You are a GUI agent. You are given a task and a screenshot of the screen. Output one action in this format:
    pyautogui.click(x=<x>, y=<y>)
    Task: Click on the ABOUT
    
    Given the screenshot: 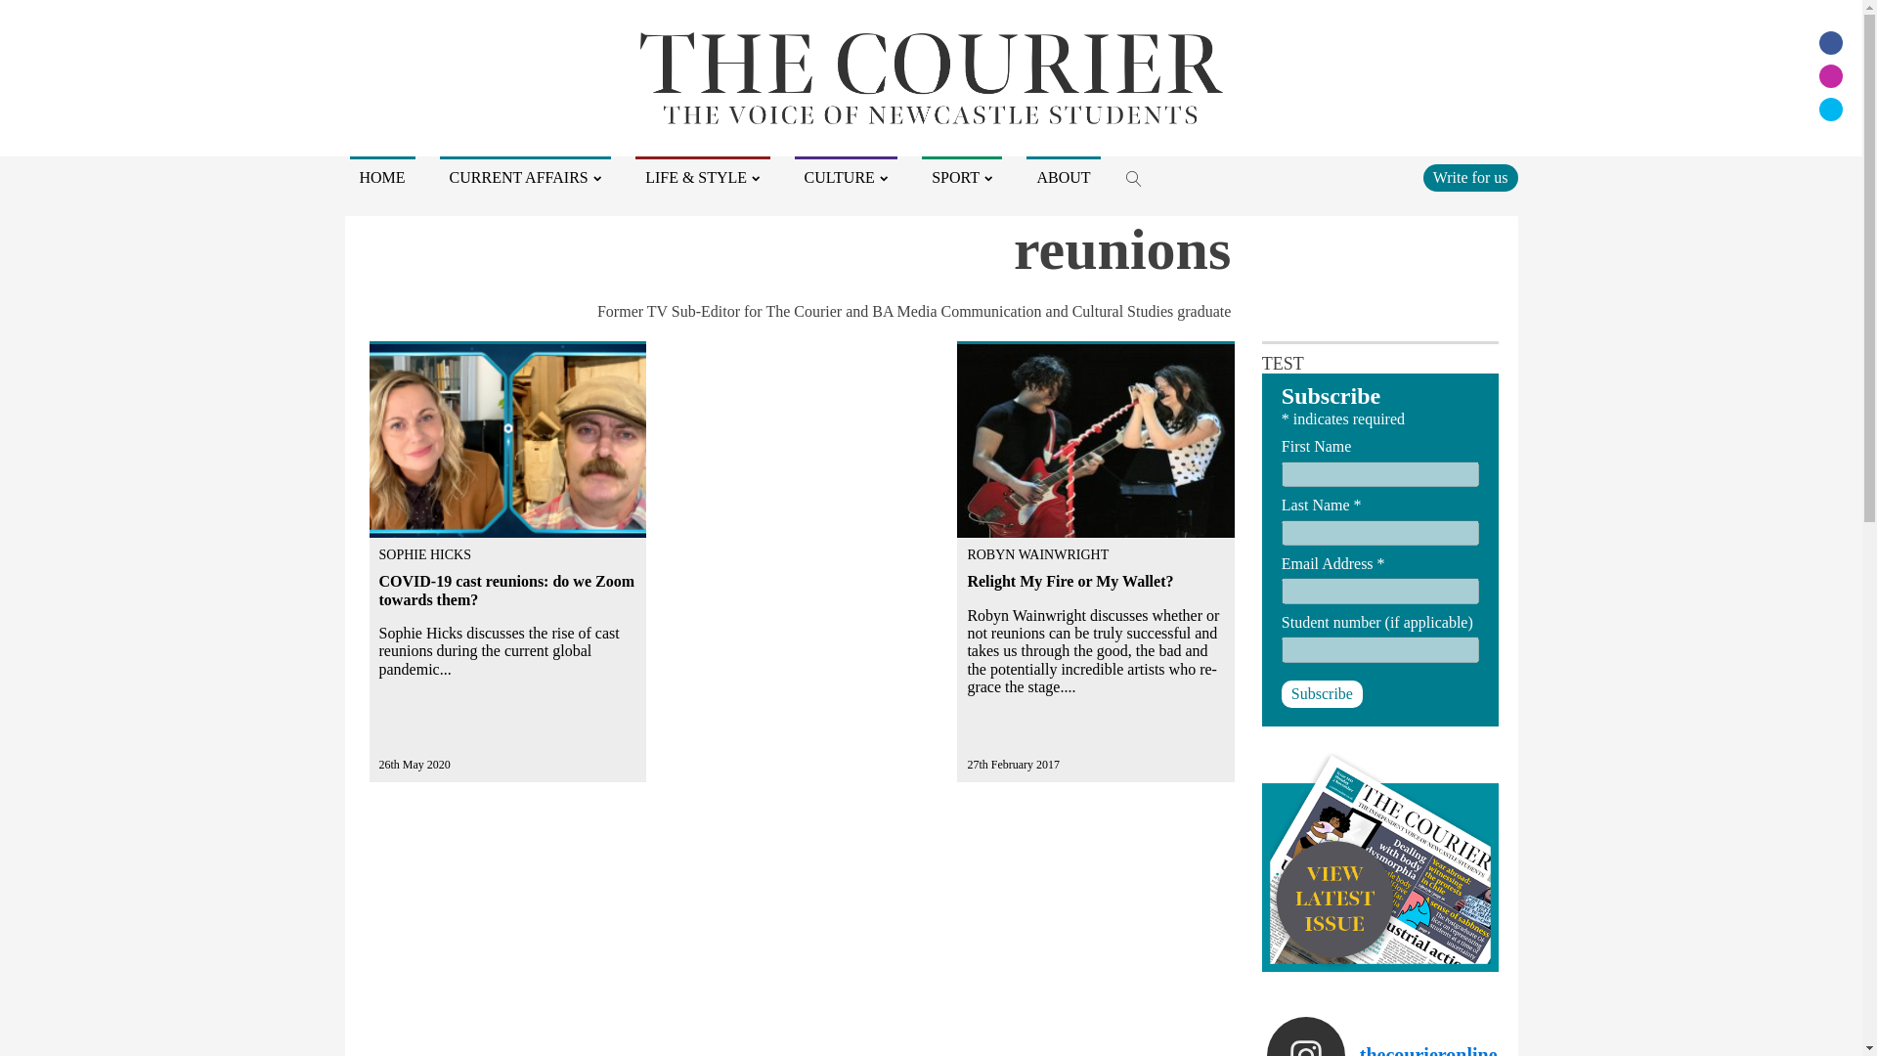 What is the action you would take?
    pyautogui.click(x=1064, y=178)
    